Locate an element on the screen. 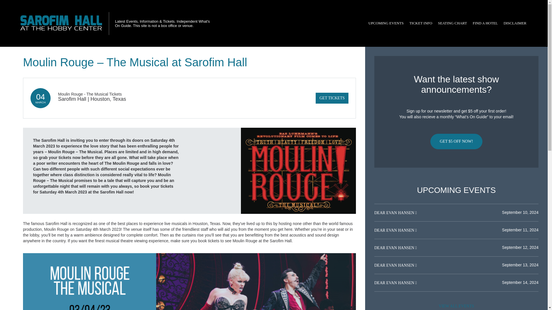 The width and height of the screenshot is (552, 310). DEAR EVAN HANSEN is located at coordinates (394, 230).